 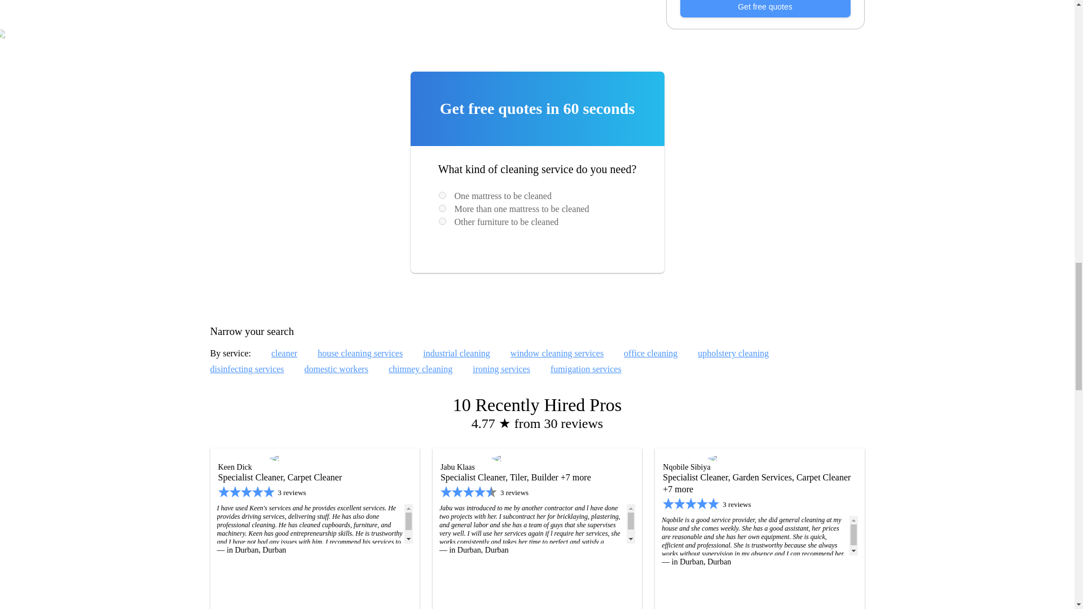 What do you see at coordinates (247, 369) in the screenshot?
I see `disinfecting services` at bounding box center [247, 369].